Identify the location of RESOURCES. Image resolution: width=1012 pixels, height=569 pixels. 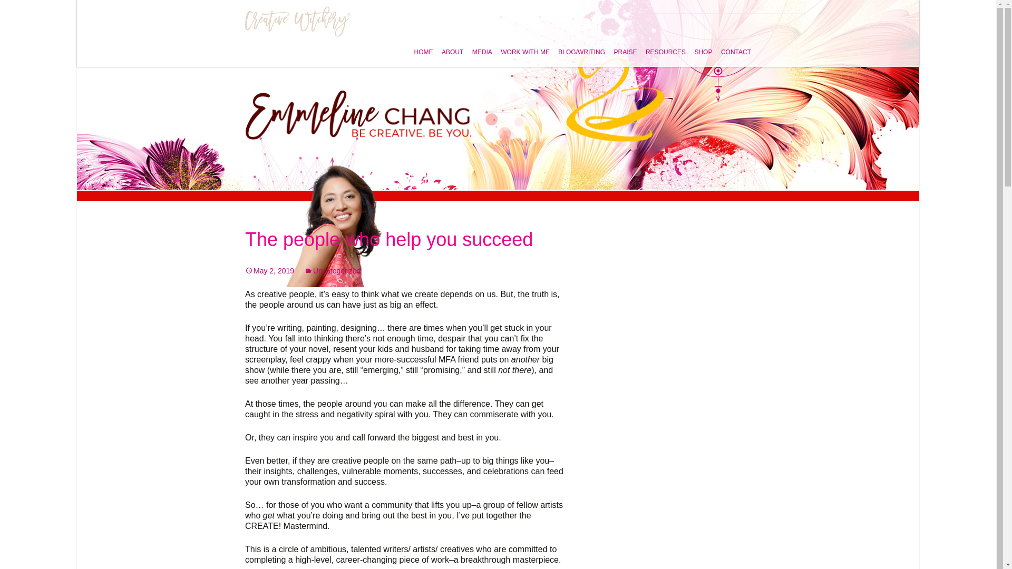
(663, 46).